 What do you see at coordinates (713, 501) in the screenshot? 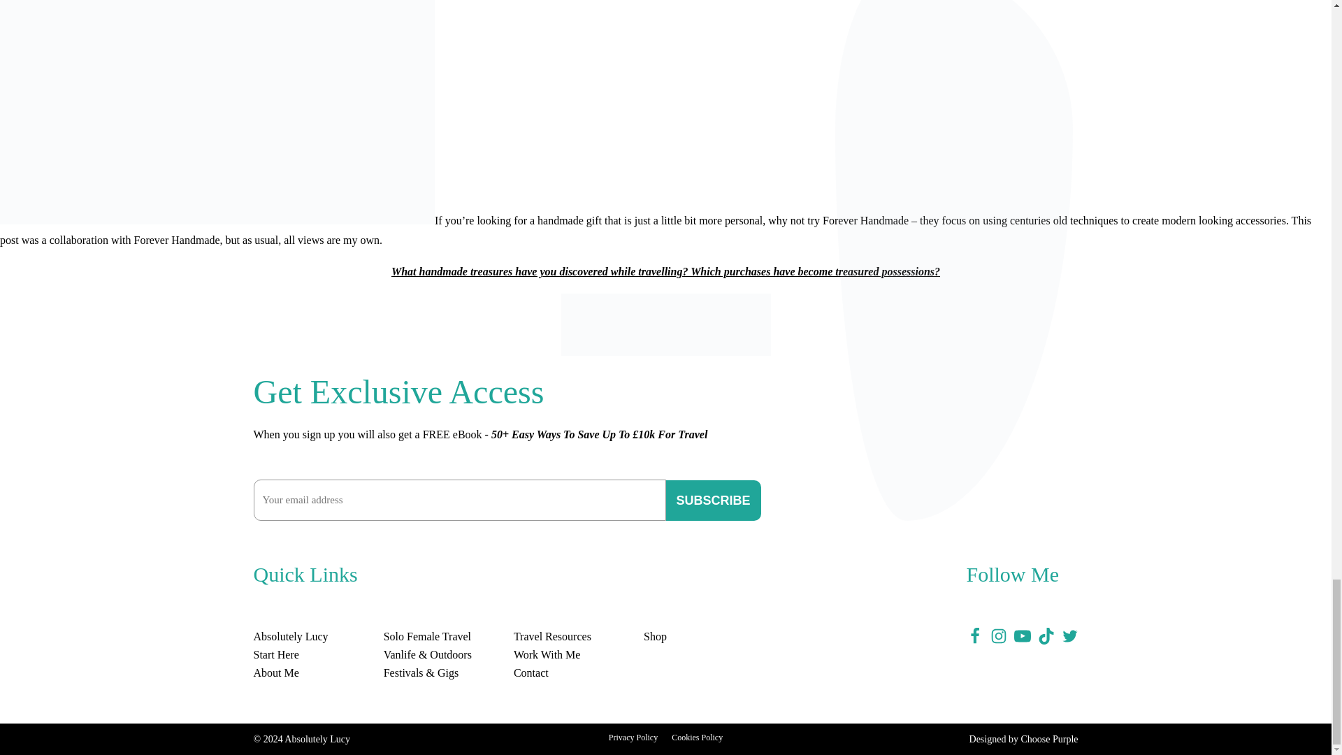
I see `Subscribe` at bounding box center [713, 501].